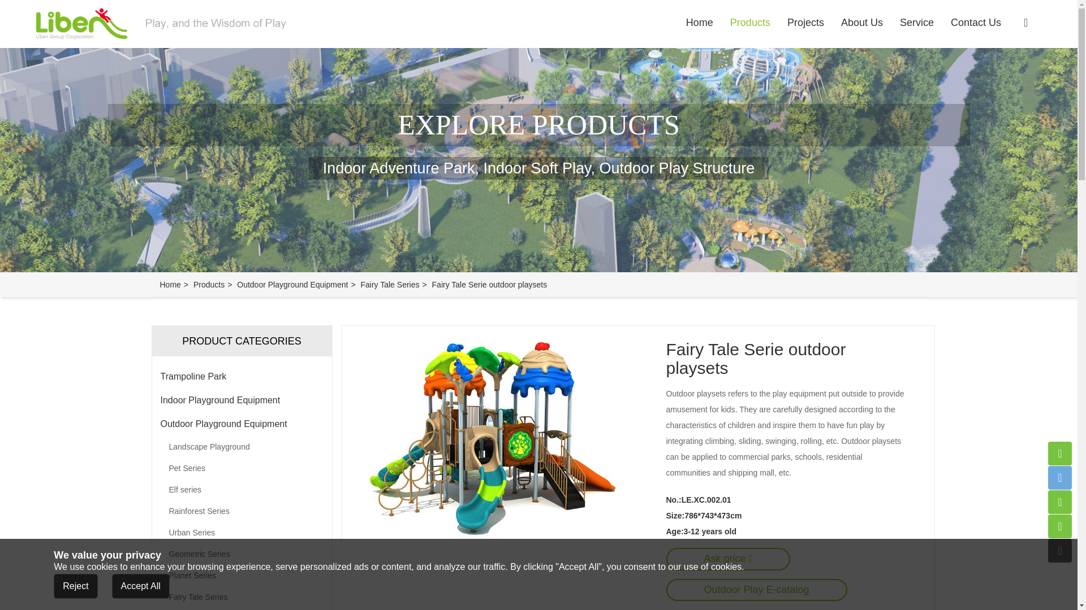  What do you see at coordinates (241, 447) in the screenshot?
I see `Landscape Playground` at bounding box center [241, 447].